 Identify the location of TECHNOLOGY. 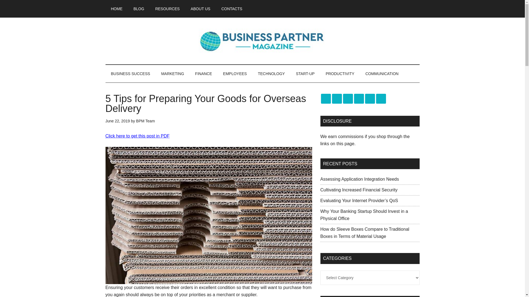
(271, 74).